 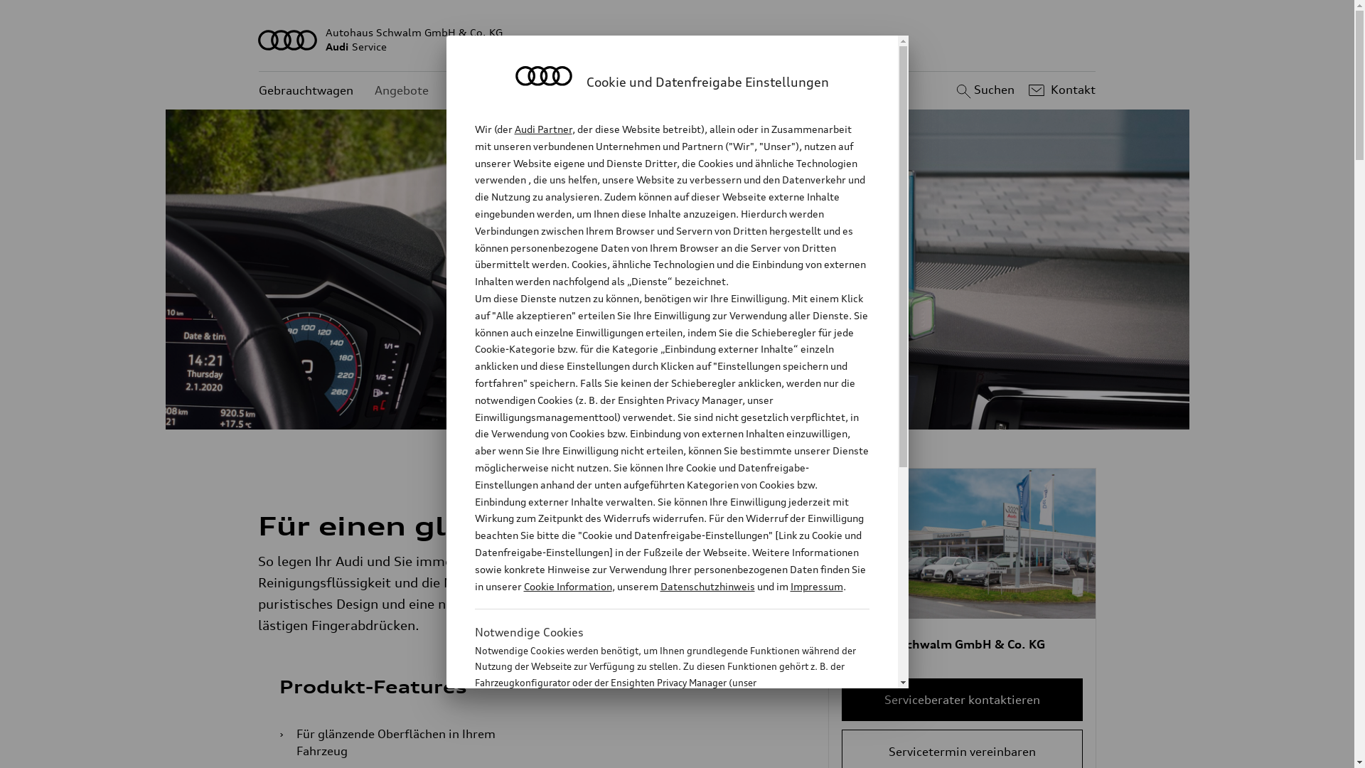 I want to click on Serviceberater kontaktieren, so click(x=963, y=700).